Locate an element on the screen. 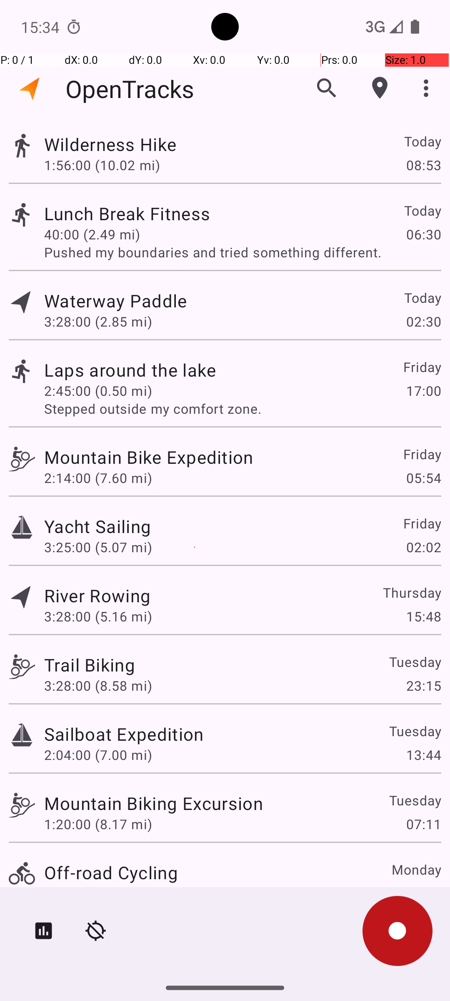  Pushed my boundaries and tried something different. is located at coordinates (242, 252).